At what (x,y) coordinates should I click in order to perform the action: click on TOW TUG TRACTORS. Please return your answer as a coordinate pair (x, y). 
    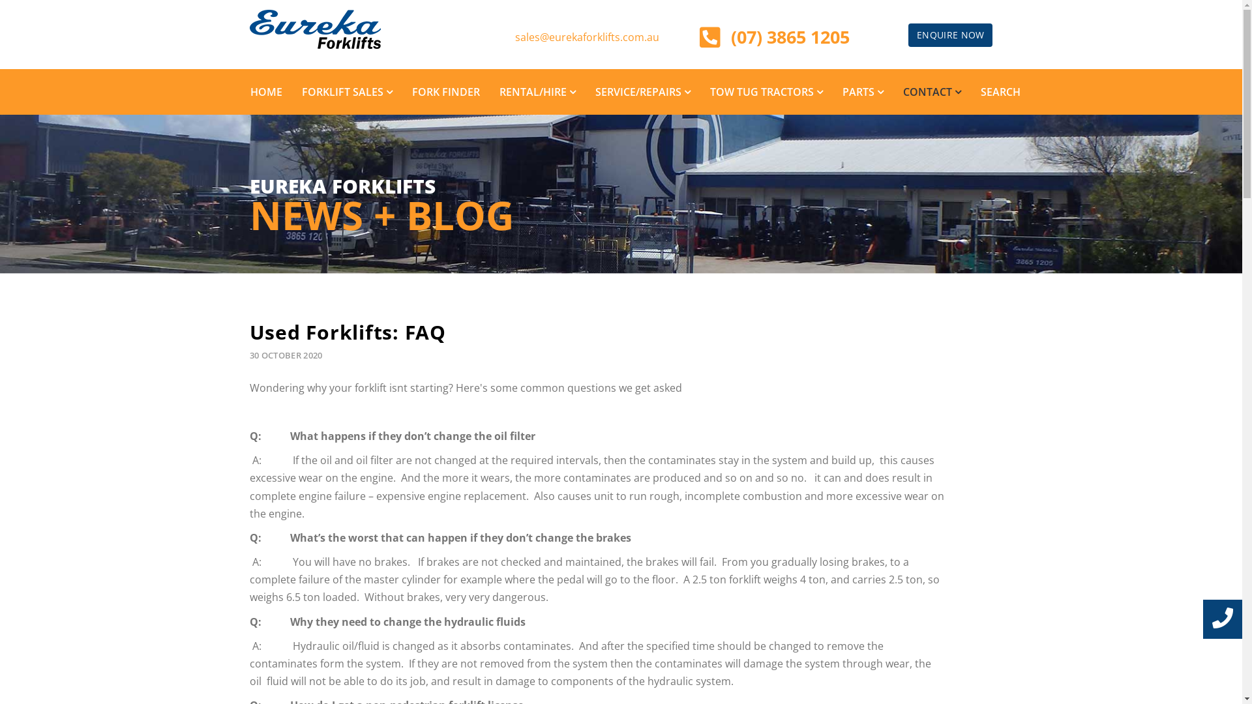
    Looking at the image, I should click on (767, 92).